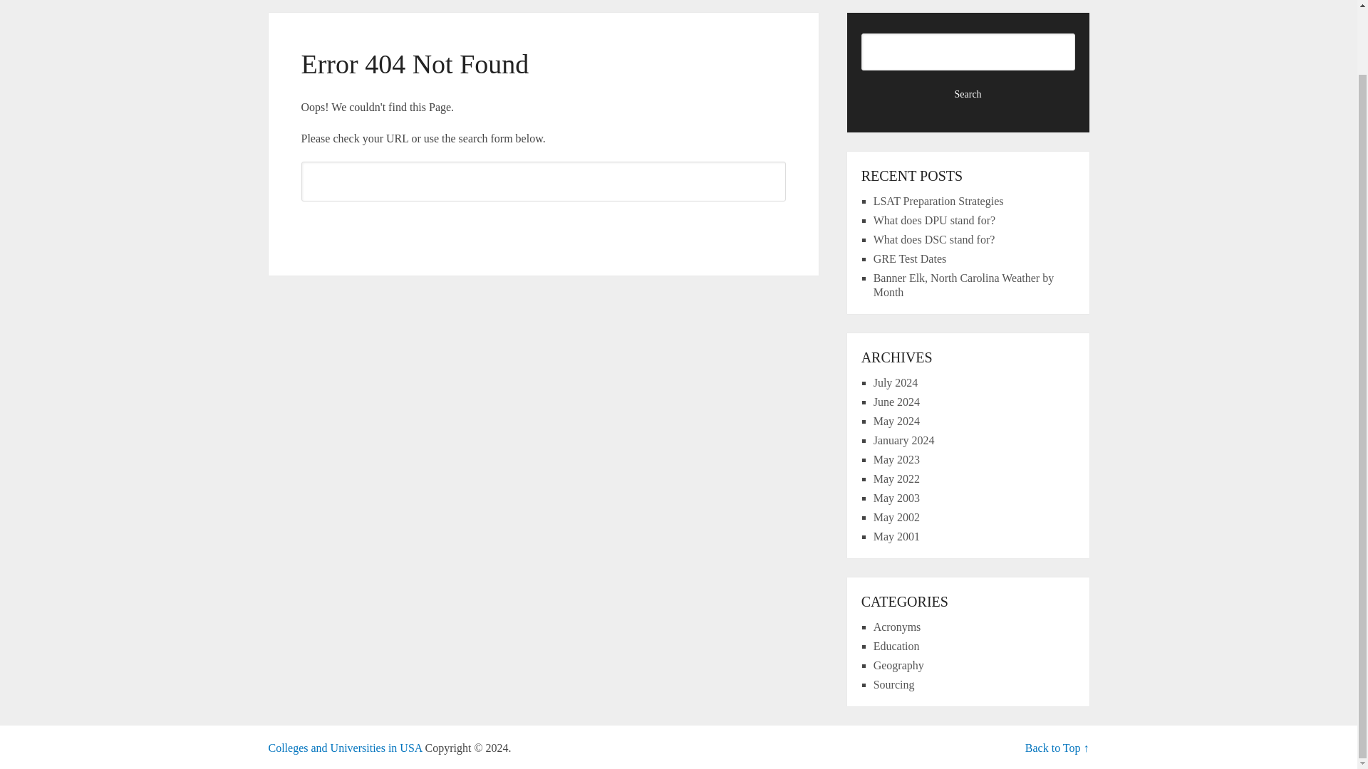 This screenshot has width=1368, height=769. Describe the element at coordinates (935, 220) in the screenshot. I see `What does DPU stand for?` at that location.